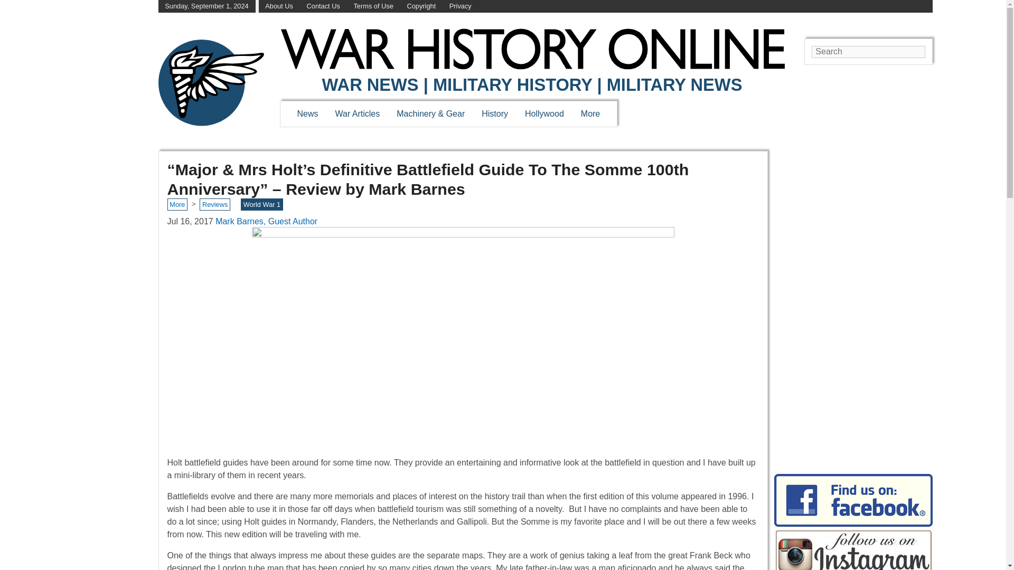 The height and width of the screenshot is (570, 1014). I want to click on Contact Us, so click(323, 6).